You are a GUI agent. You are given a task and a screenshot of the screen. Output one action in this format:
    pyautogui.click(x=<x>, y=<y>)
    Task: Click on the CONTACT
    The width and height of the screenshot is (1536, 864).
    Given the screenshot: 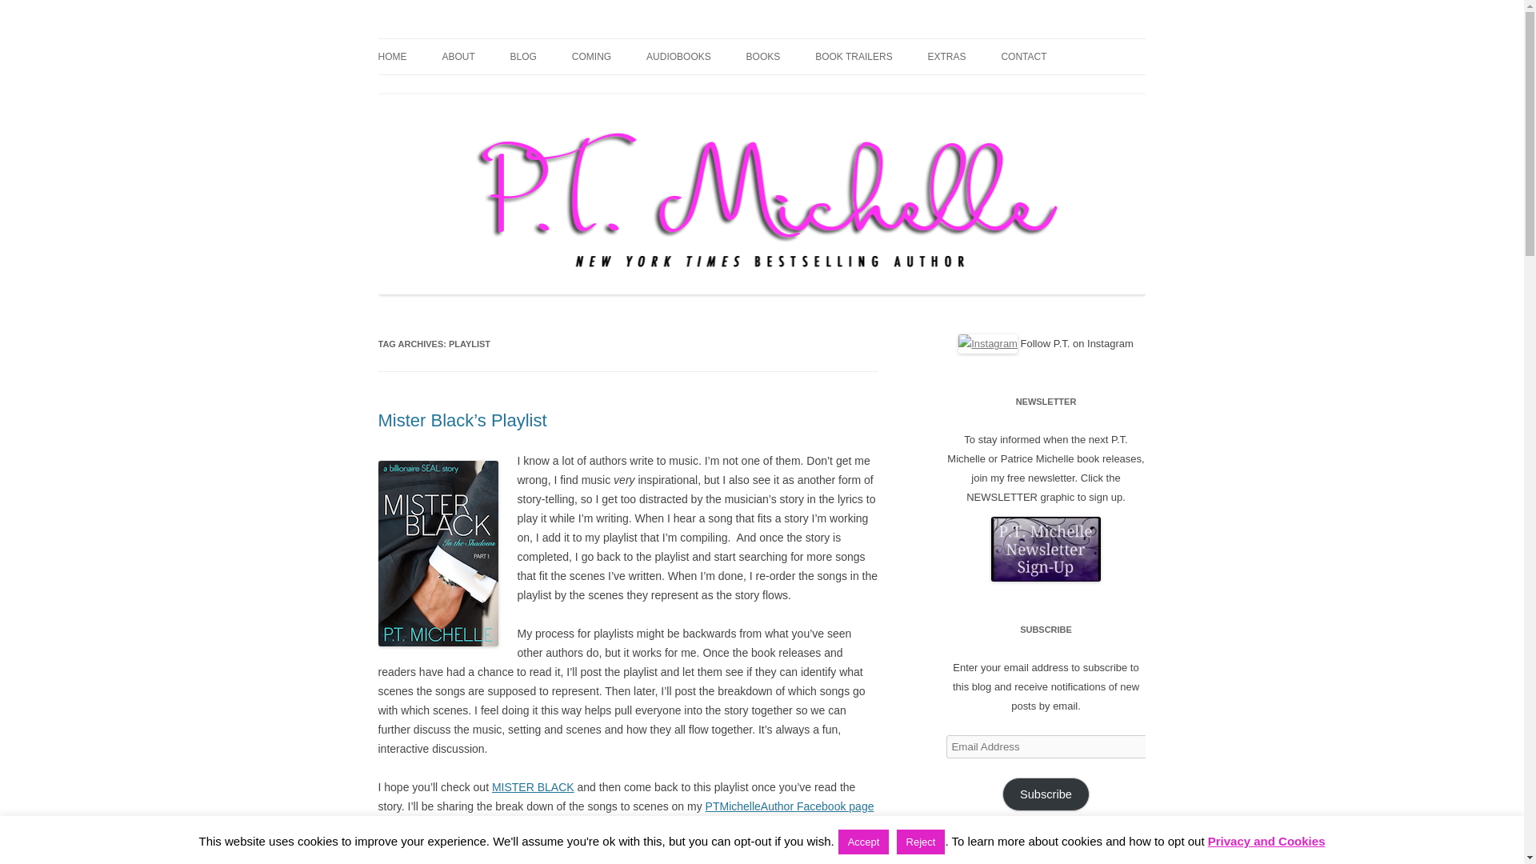 What is the action you would take?
    pyautogui.click(x=1023, y=56)
    